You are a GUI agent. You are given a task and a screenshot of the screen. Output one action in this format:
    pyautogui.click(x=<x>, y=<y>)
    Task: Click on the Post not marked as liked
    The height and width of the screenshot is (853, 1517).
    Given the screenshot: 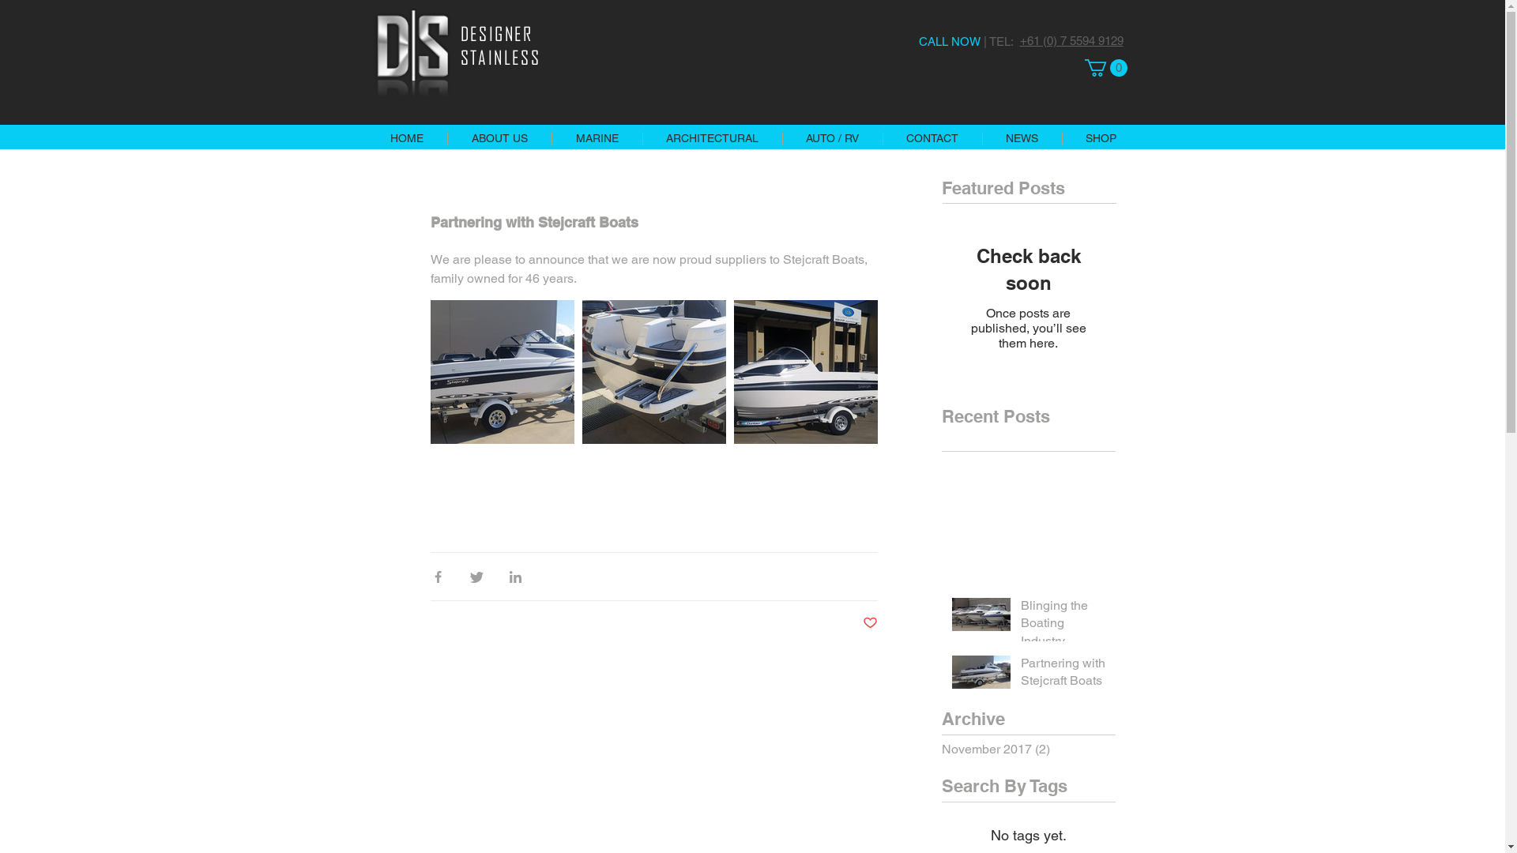 What is the action you would take?
    pyautogui.click(x=871, y=624)
    